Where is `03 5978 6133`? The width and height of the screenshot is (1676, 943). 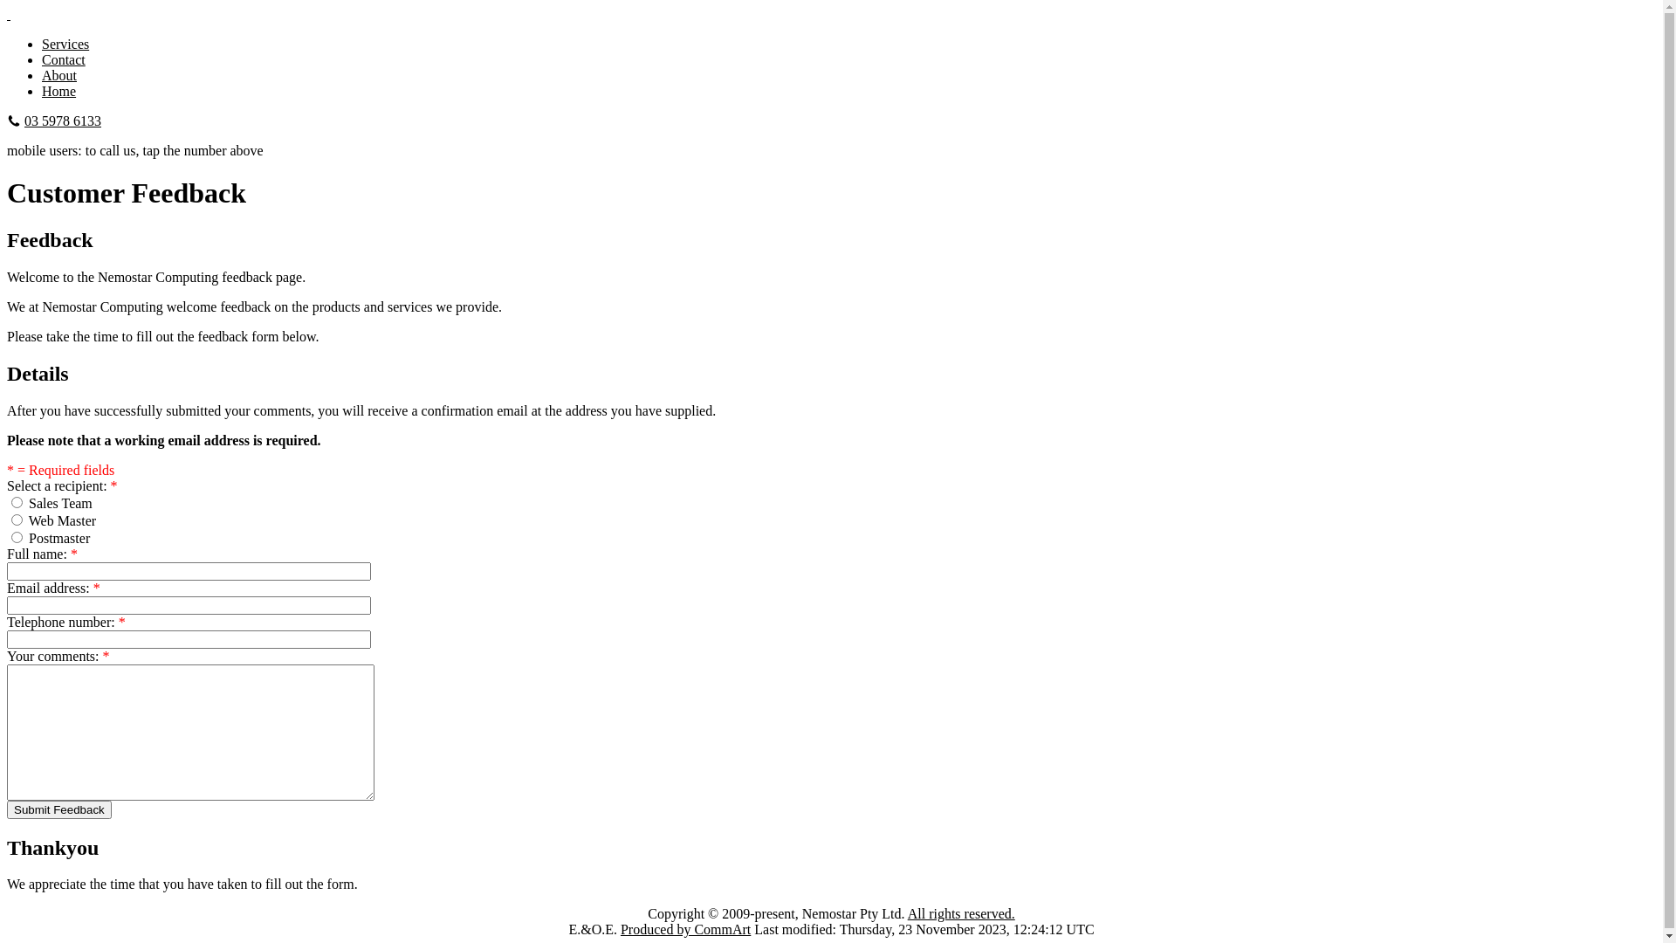 03 5978 6133 is located at coordinates (63, 120).